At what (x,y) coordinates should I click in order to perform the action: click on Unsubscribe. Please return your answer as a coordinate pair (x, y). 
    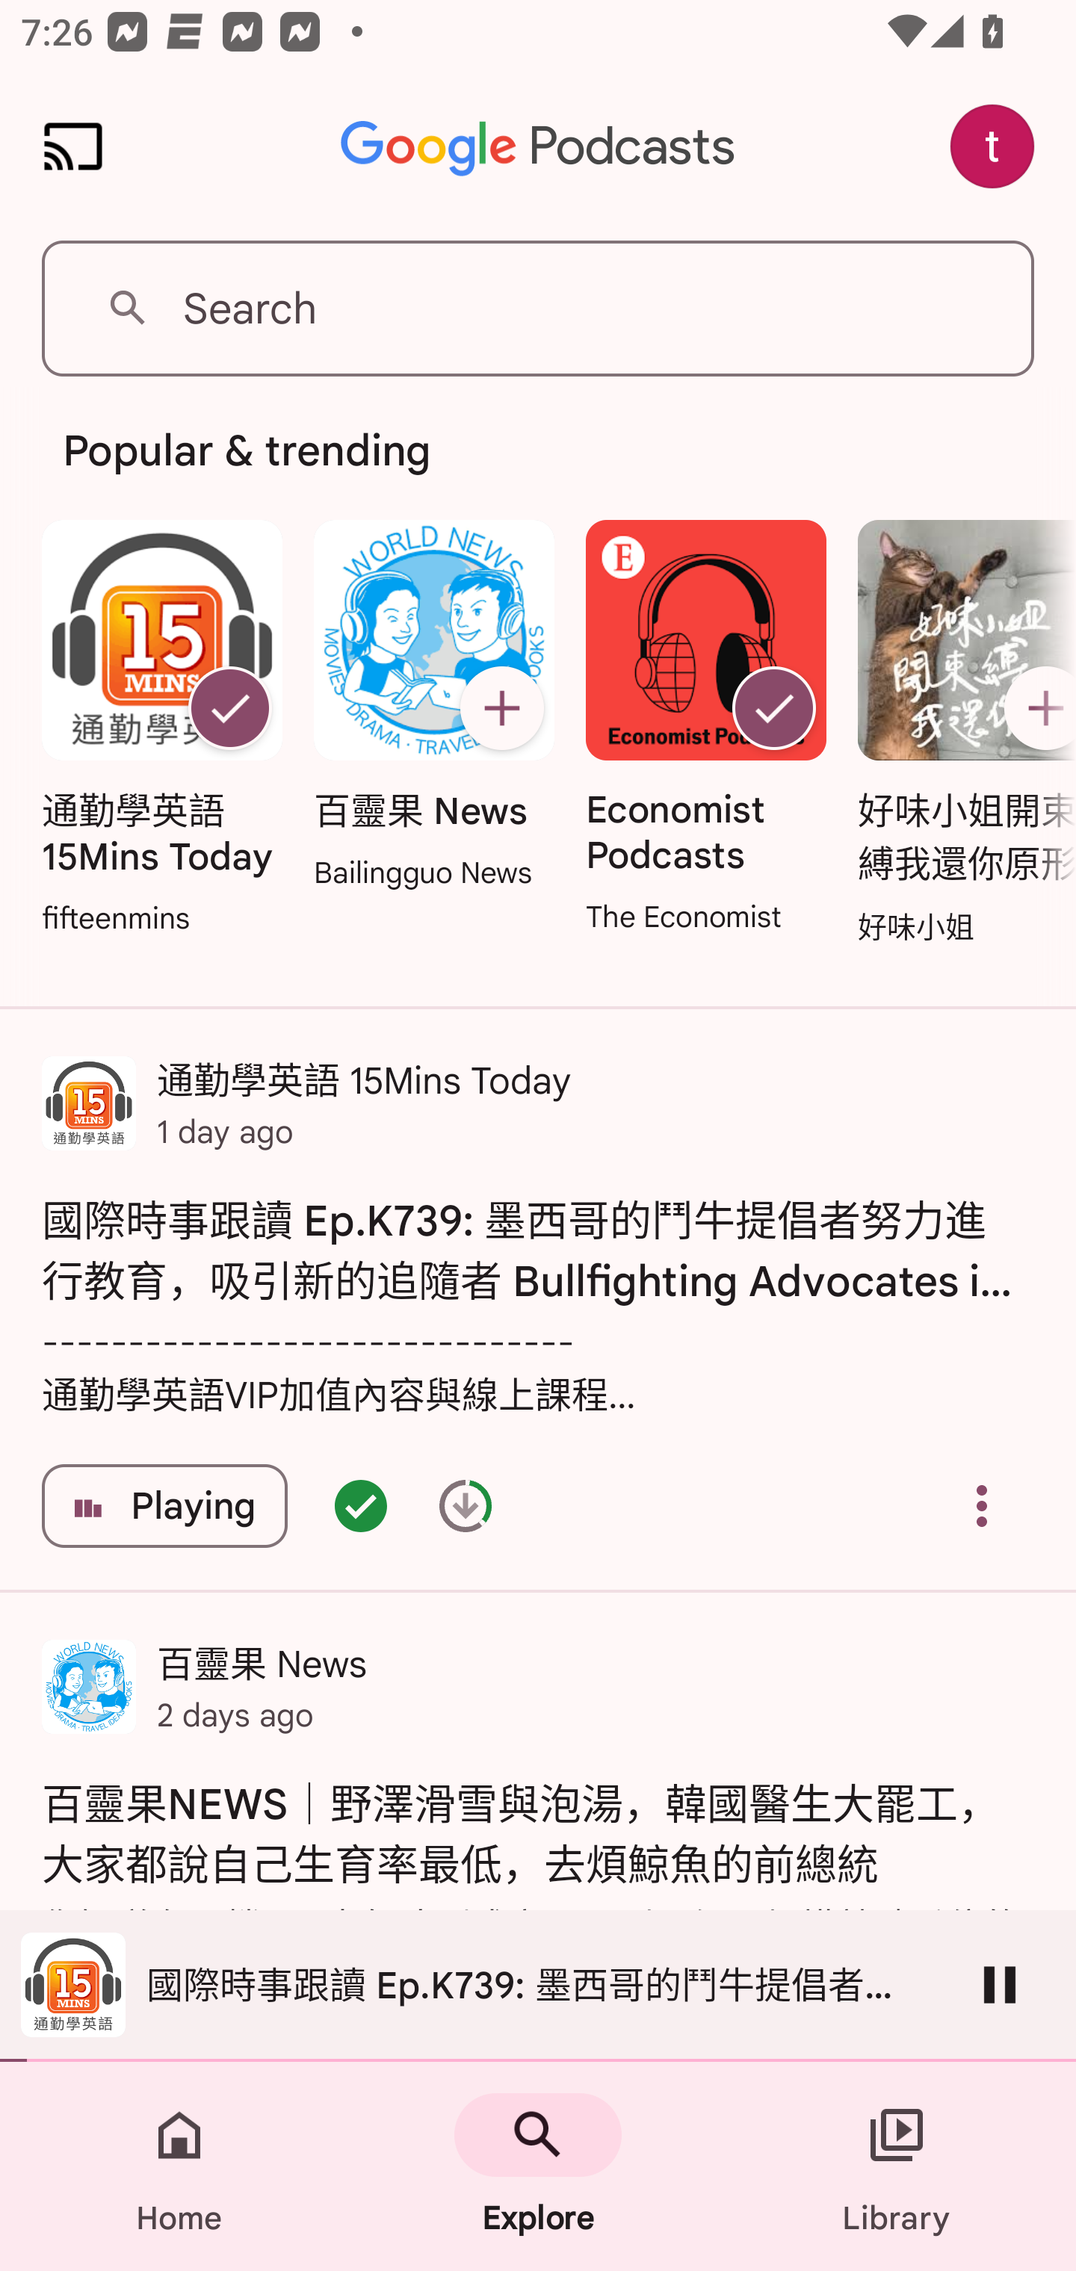
    Looking at the image, I should click on (229, 708).